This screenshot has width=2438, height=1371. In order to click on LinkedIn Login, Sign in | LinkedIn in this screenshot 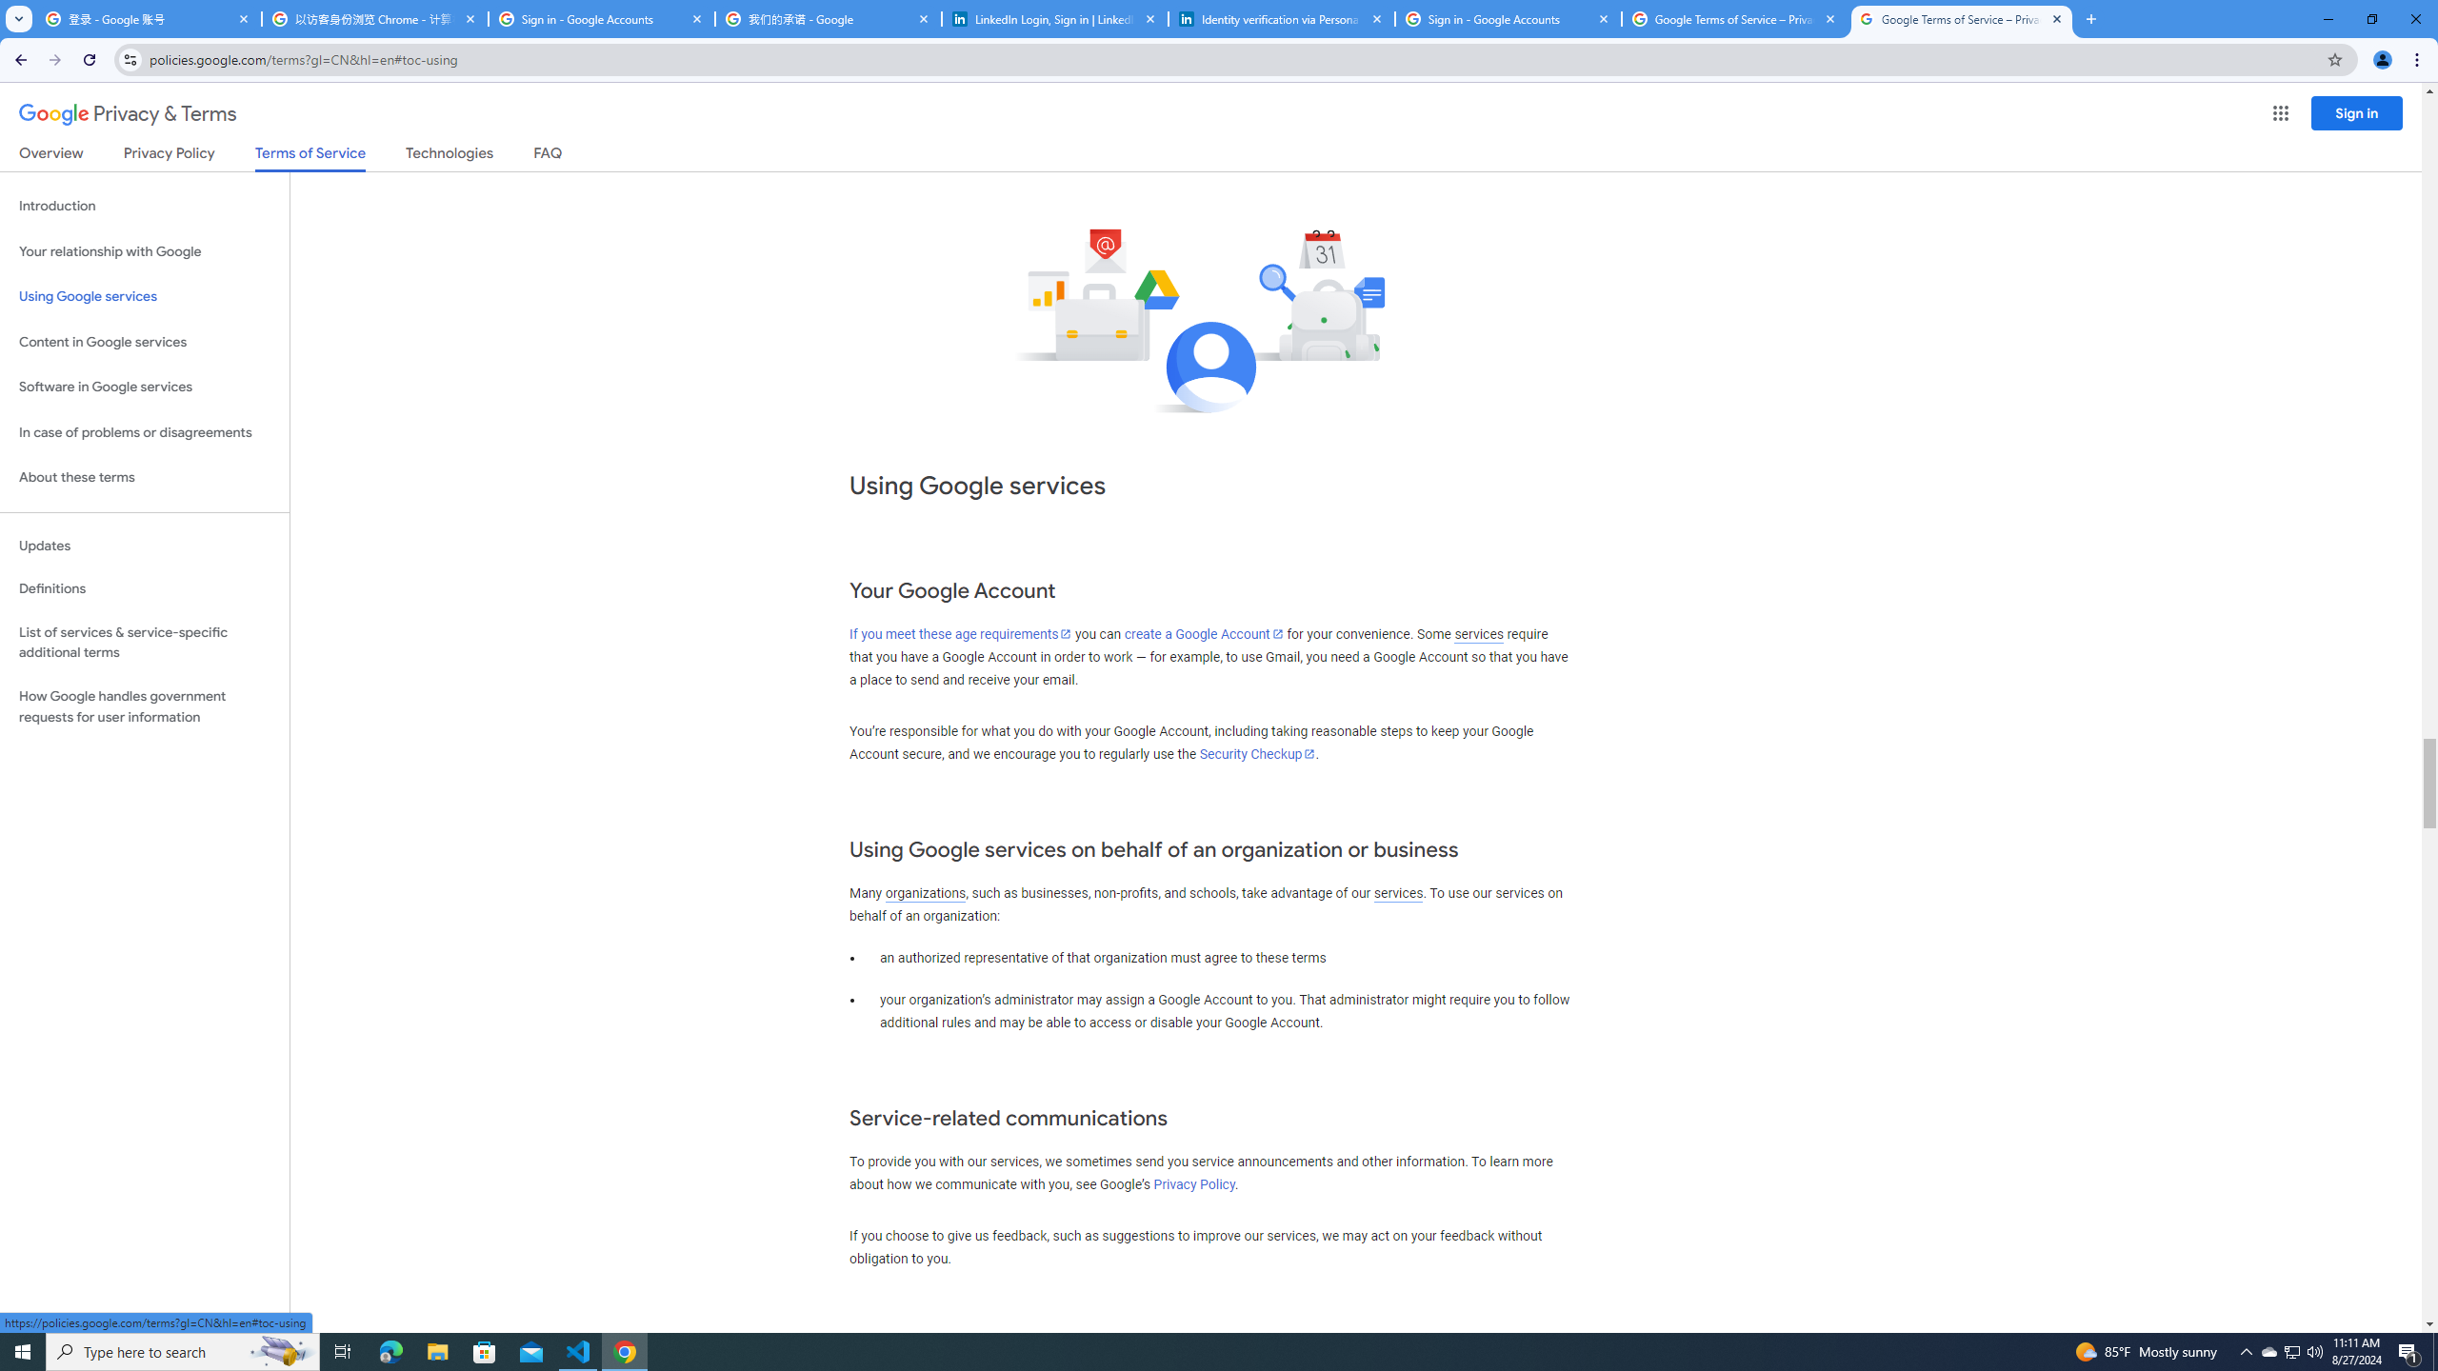, I will do `click(1055, 19)`.